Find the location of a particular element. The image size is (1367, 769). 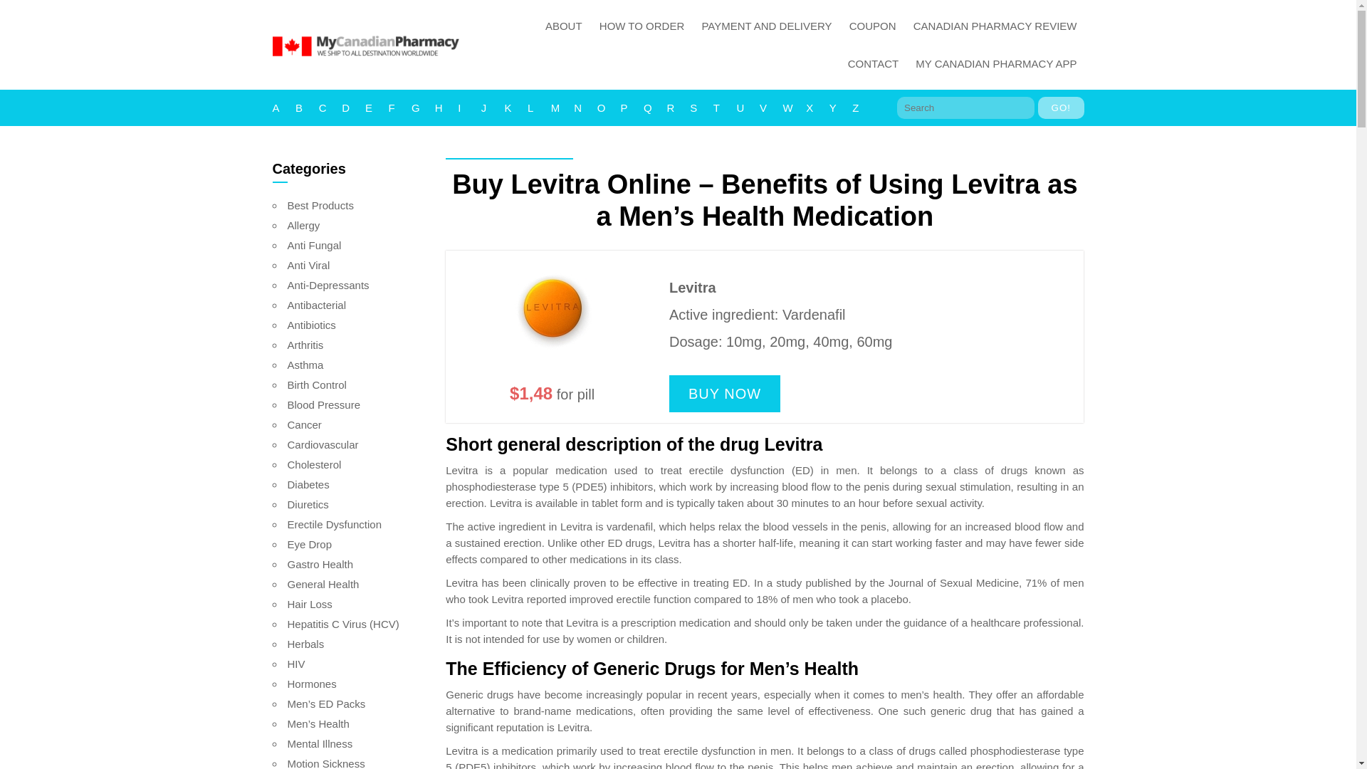

K is located at coordinates (515, 108).